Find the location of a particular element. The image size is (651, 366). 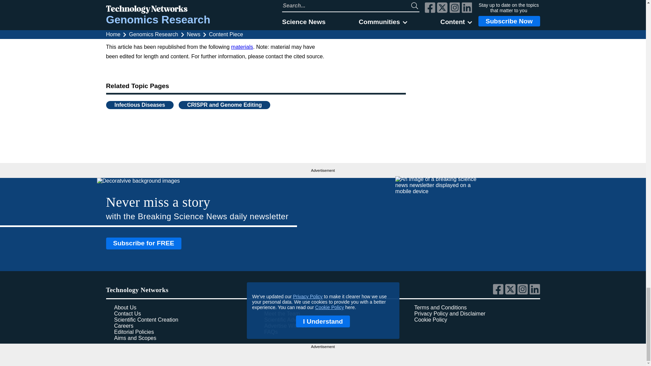

Link to Technology Networks' facebook page is located at coordinates (499, 293).